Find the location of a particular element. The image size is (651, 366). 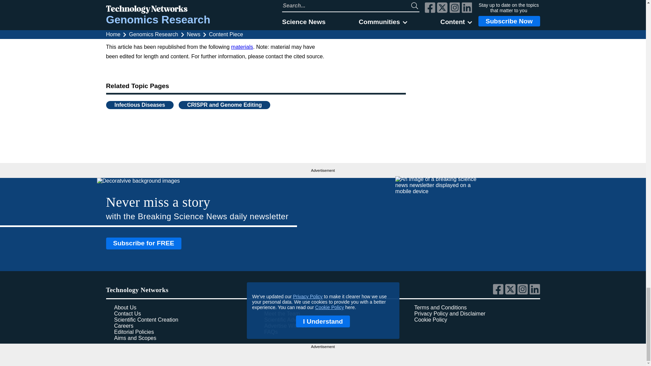

Link to Technology Networks' facebook page is located at coordinates (499, 293).